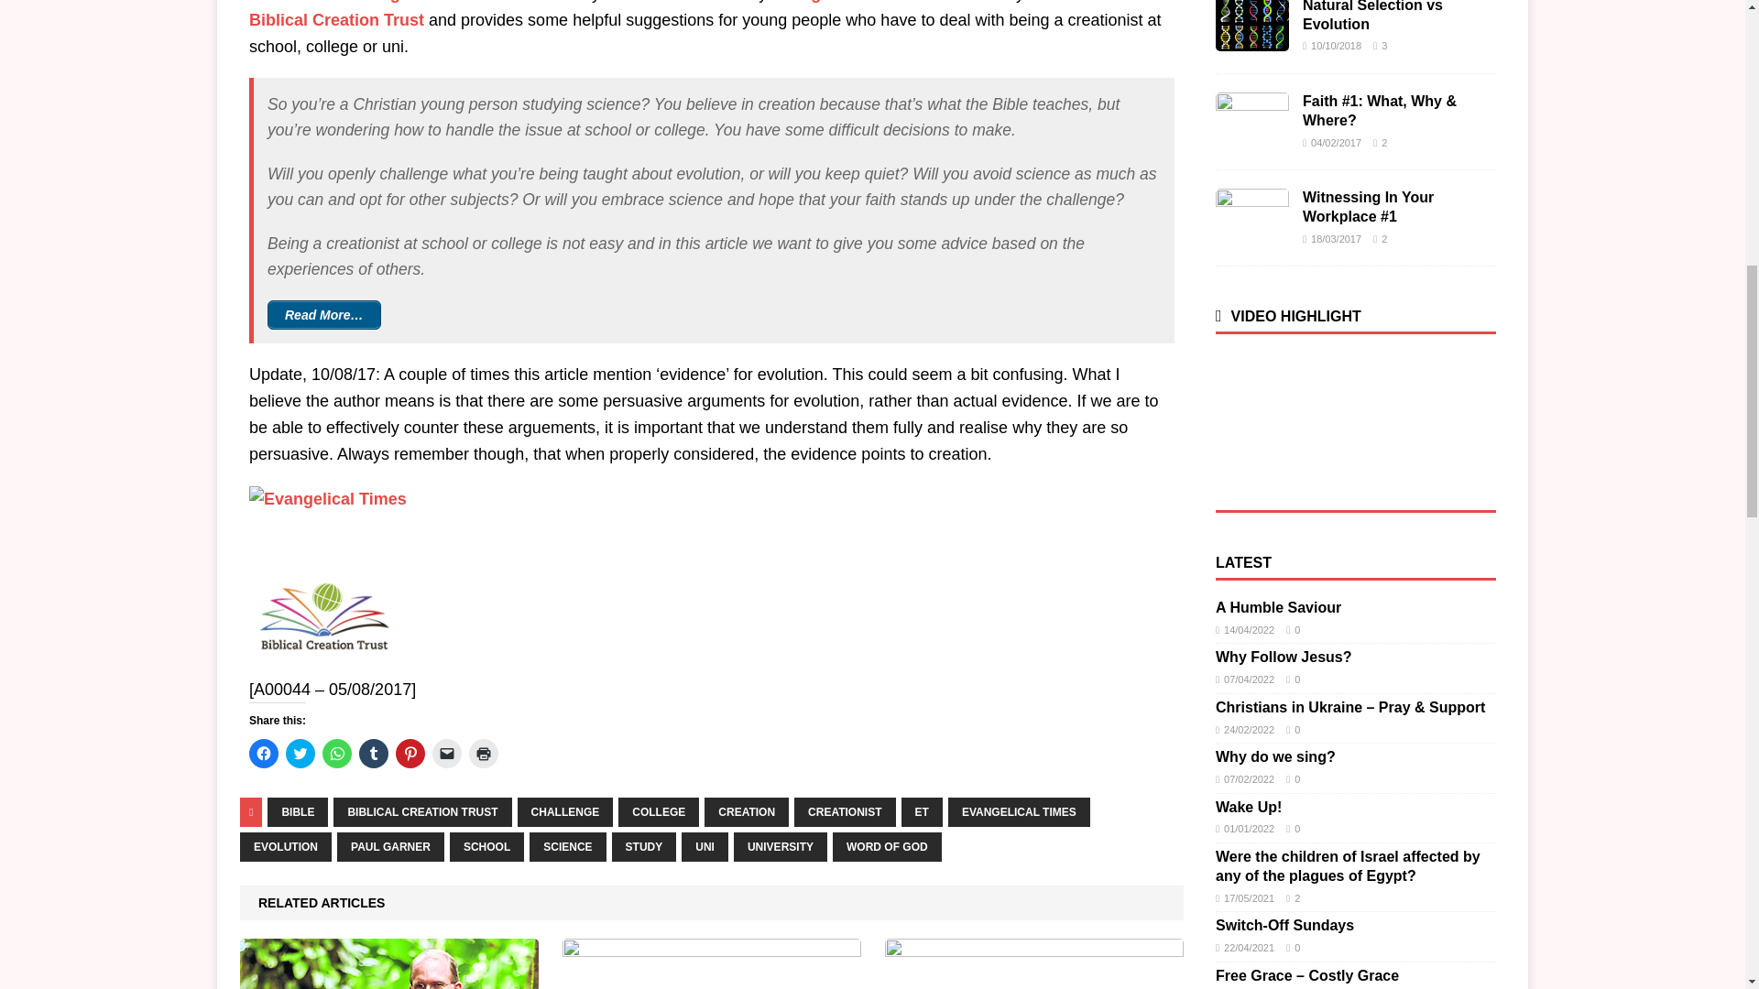 This screenshot has width=1759, height=989. What do you see at coordinates (484, 753) in the screenshot?
I see `Click to print` at bounding box center [484, 753].